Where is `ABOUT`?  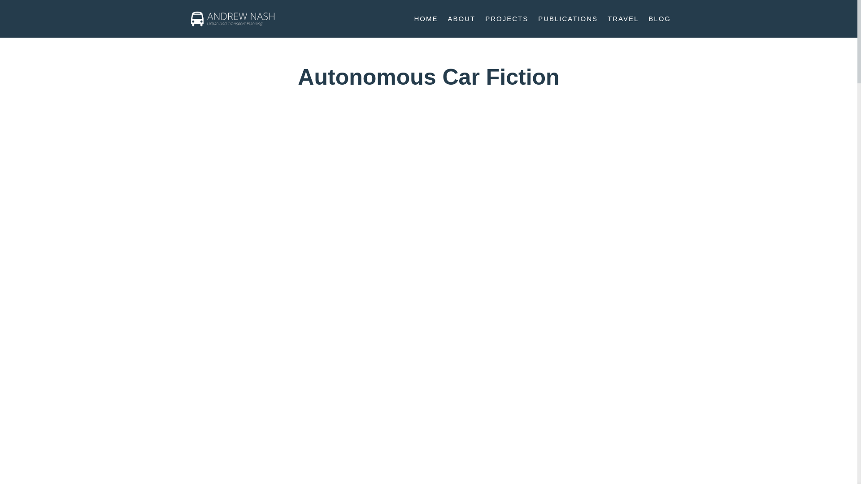
ABOUT is located at coordinates (461, 26).